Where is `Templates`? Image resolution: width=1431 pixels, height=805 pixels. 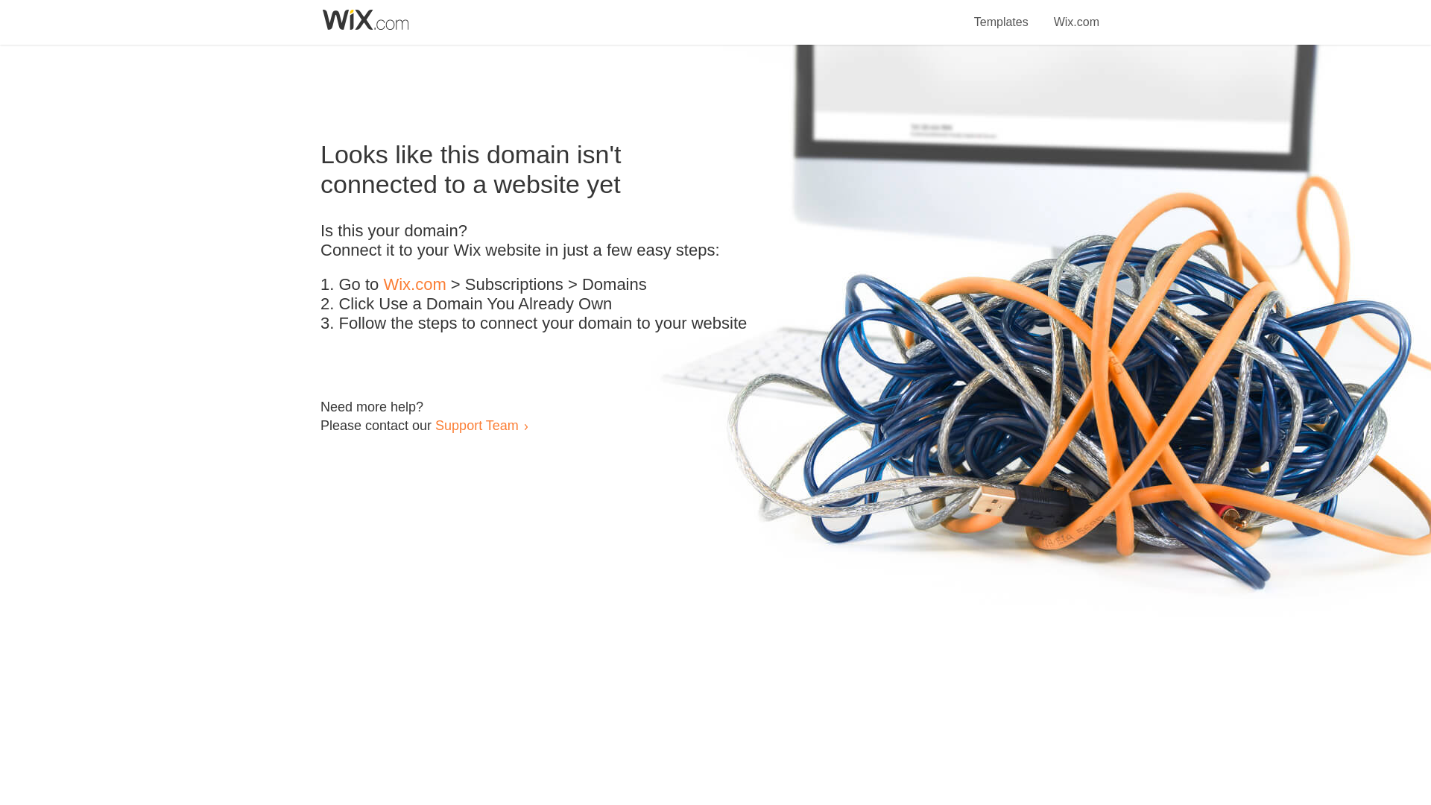
Templates is located at coordinates (1002, 13).